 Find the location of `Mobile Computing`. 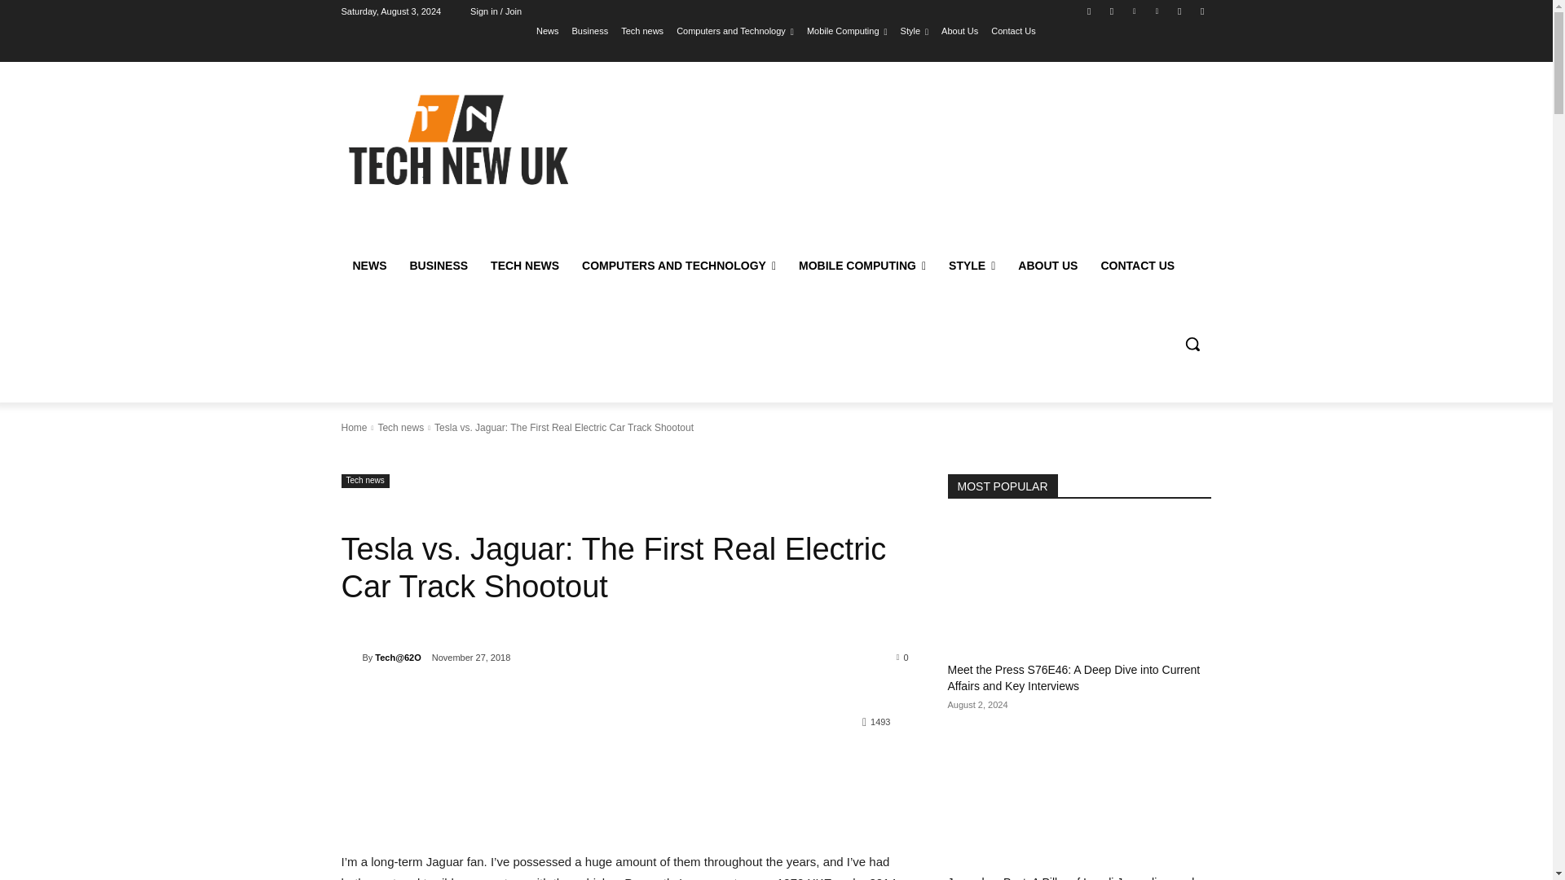

Mobile Computing is located at coordinates (847, 30).